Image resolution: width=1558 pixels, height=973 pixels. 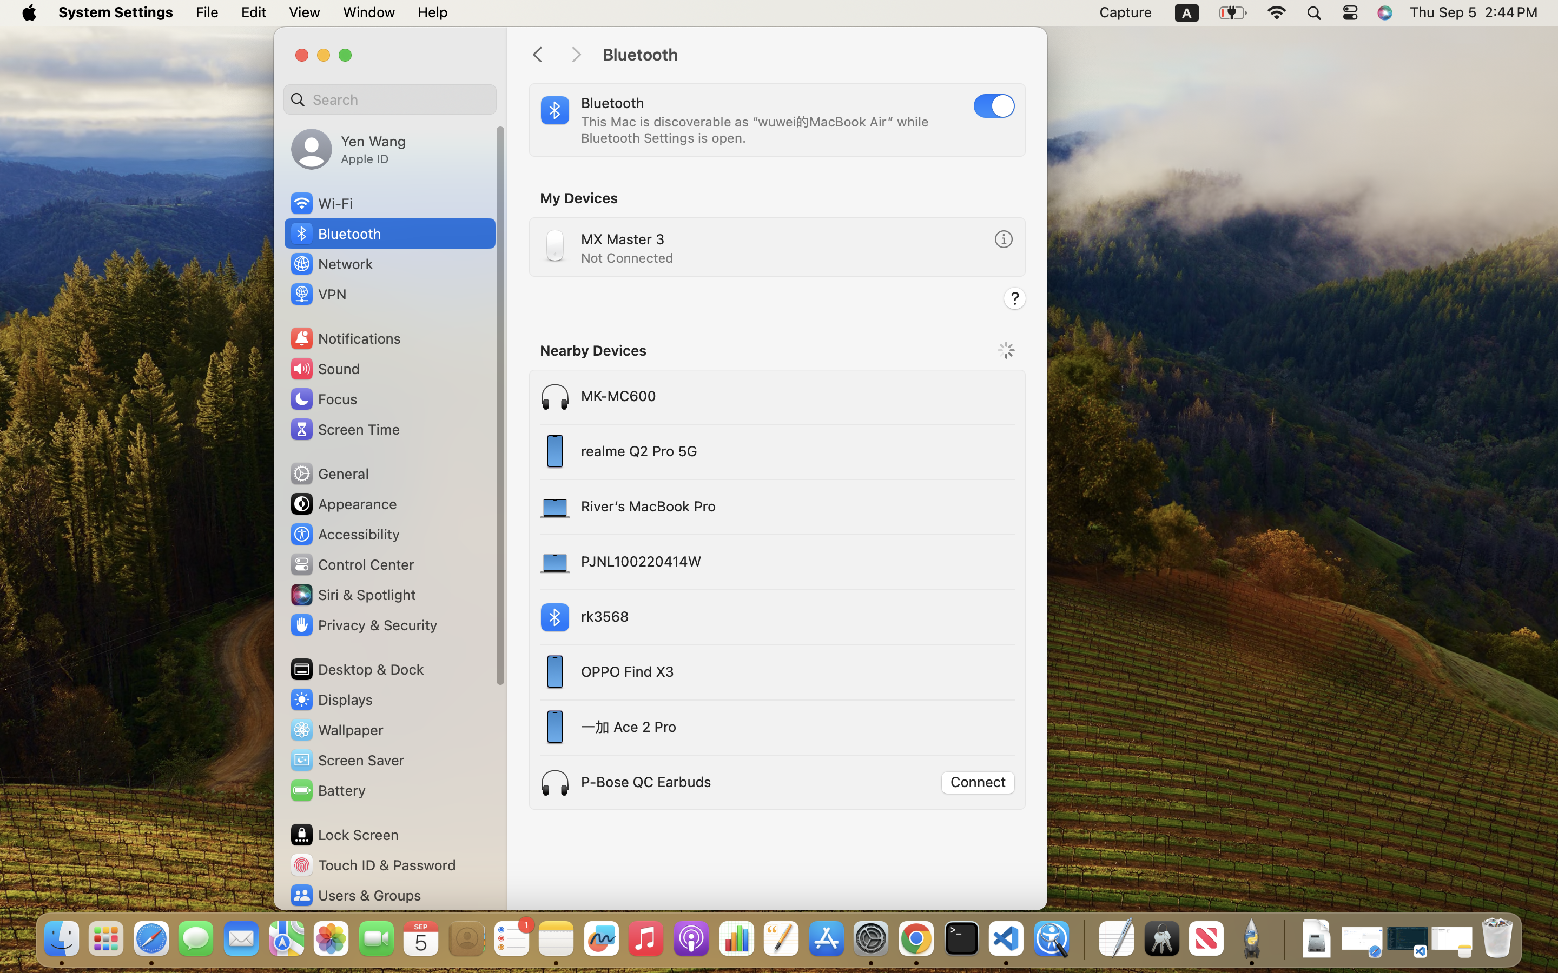 What do you see at coordinates (1083, 939) in the screenshot?
I see `0.4285714328289032` at bounding box center [1083, 939].